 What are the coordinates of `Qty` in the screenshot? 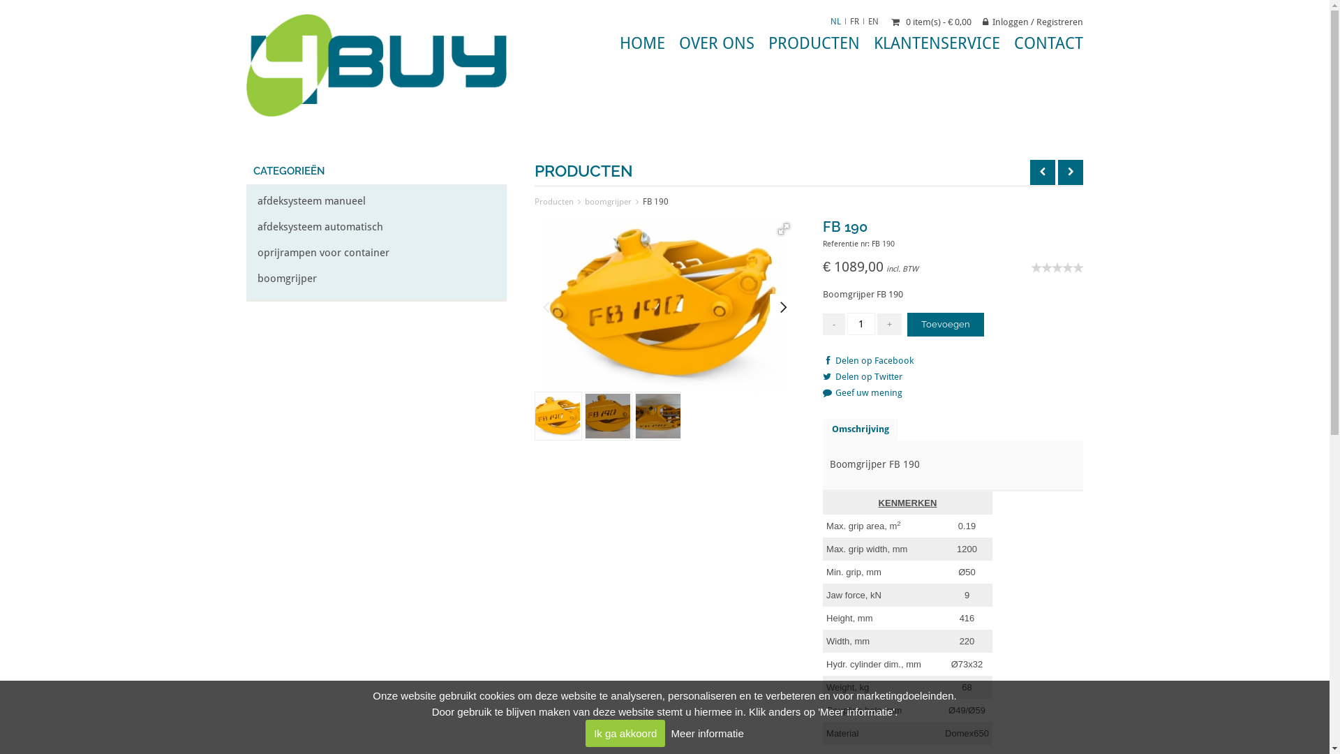 It's located at (861, 324).